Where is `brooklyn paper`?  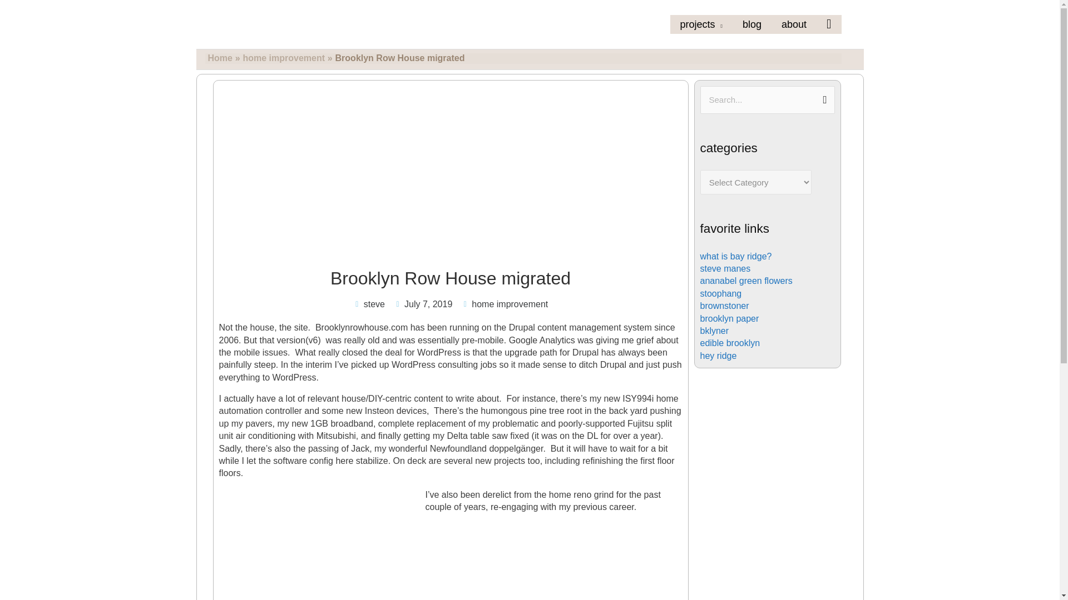 brooklyn paper is located at coordinates (729, 318).